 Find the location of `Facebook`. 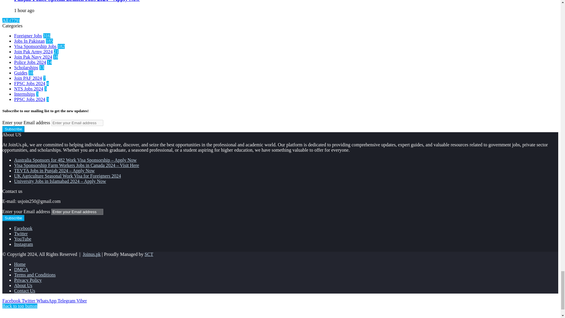

Facebook is located at coordinates (12, 301).